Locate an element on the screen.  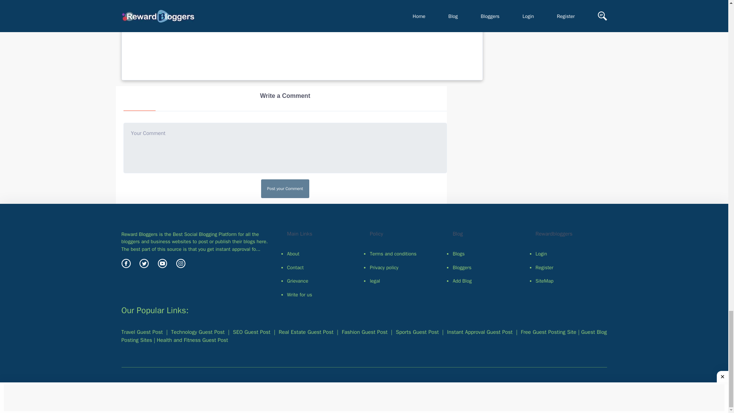
Real Estate Guest Post is located at coordinates (306, 332).